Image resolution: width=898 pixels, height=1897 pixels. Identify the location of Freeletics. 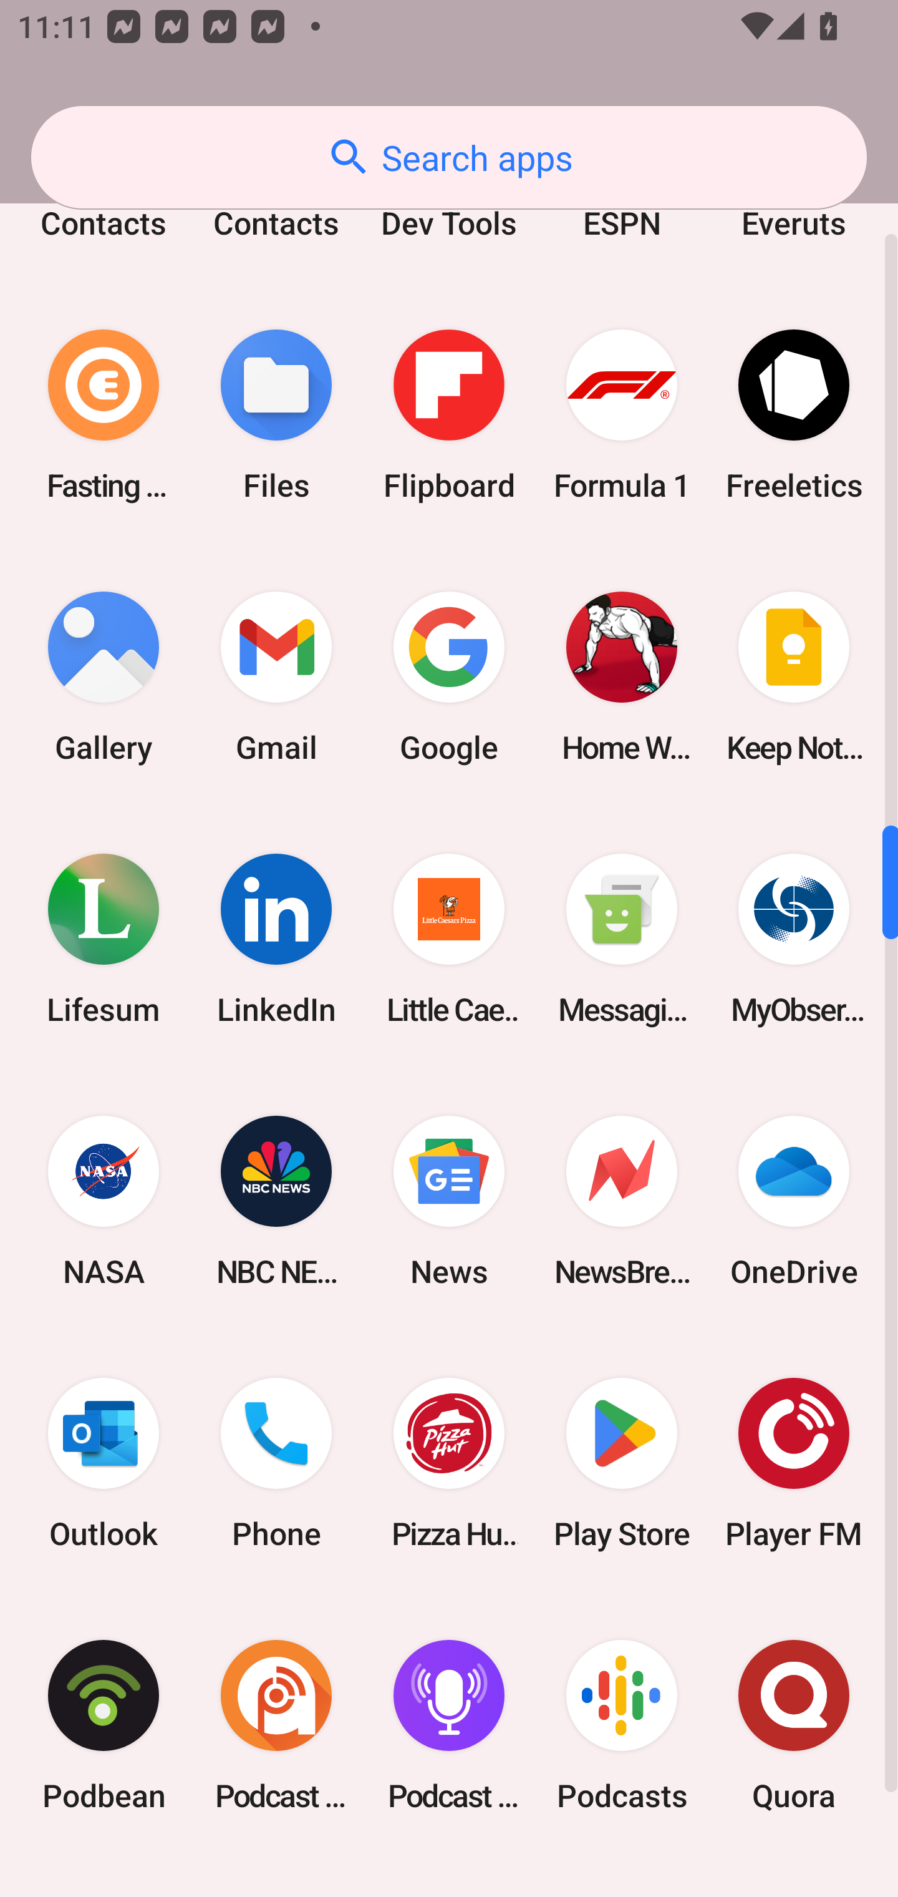
(794, 416).